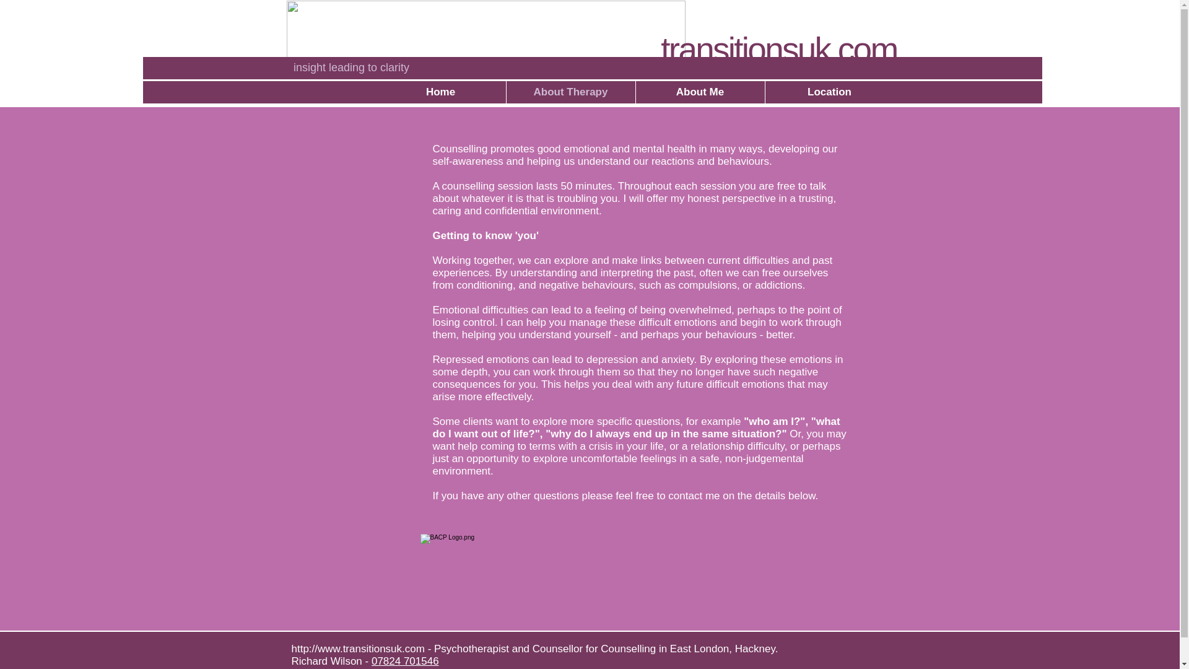 The height and width of the screenshot is (669, 1189). What do you see at coordinates (700, 92) in the screenshot?
I see `About Me` at bounding box center [700, 92].